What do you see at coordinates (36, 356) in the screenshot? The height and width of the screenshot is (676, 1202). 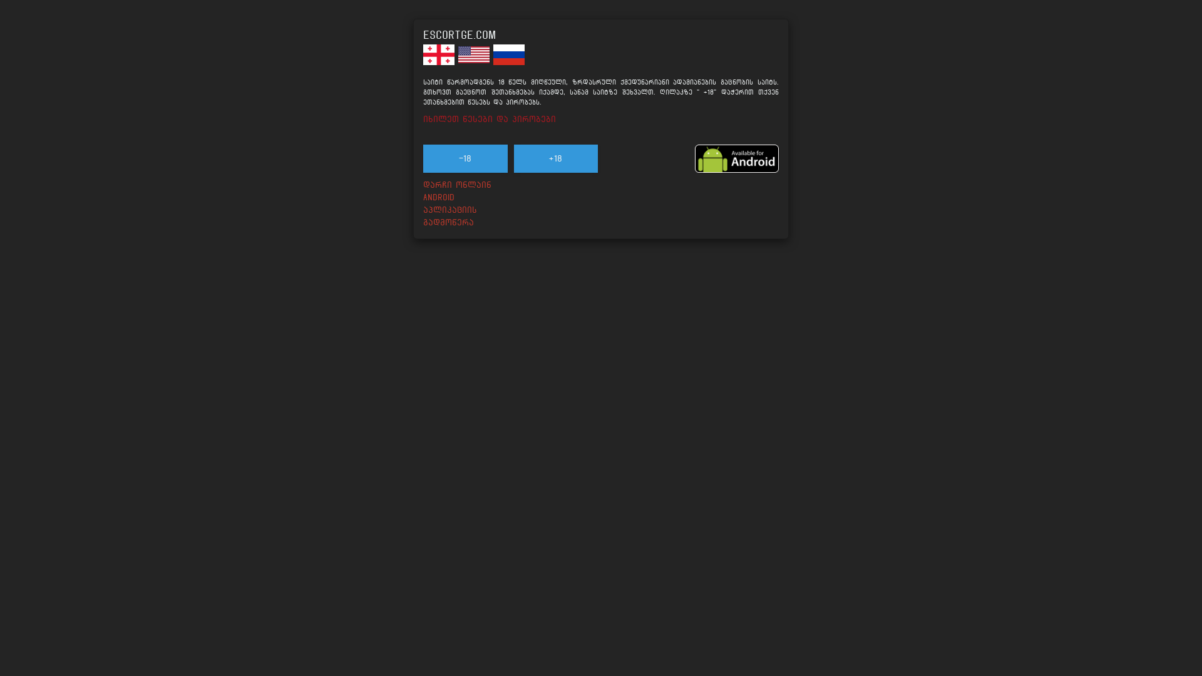 I see `Escortge.site` at bounding box center [36, 356].